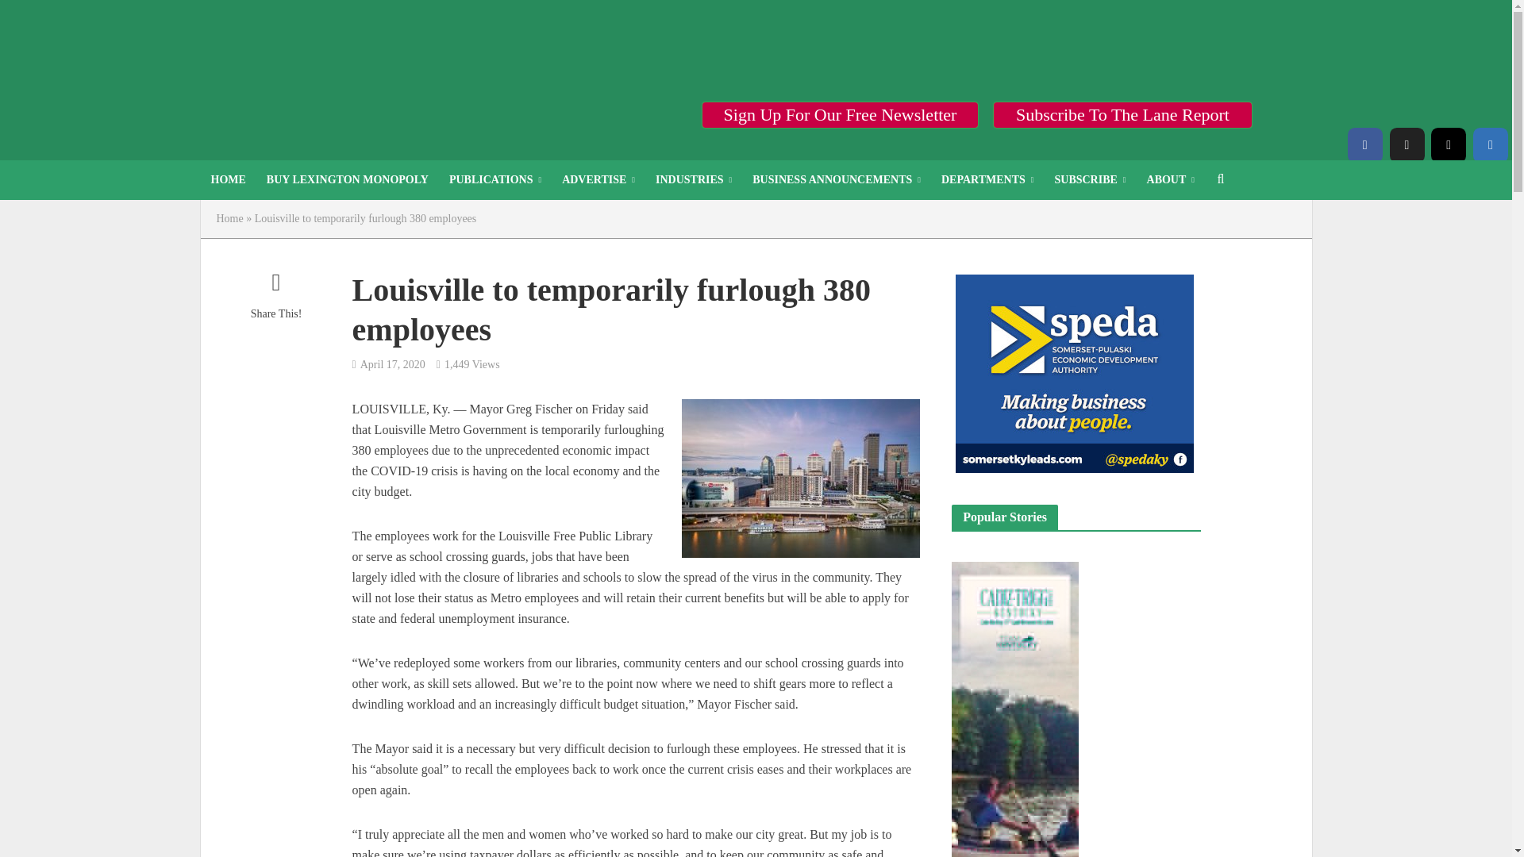 The image size is (1524, 857). What do you see at coordinates (1491, 144) in the screenshot?
I see `Linkedin` at bounding box center [1491, 144].